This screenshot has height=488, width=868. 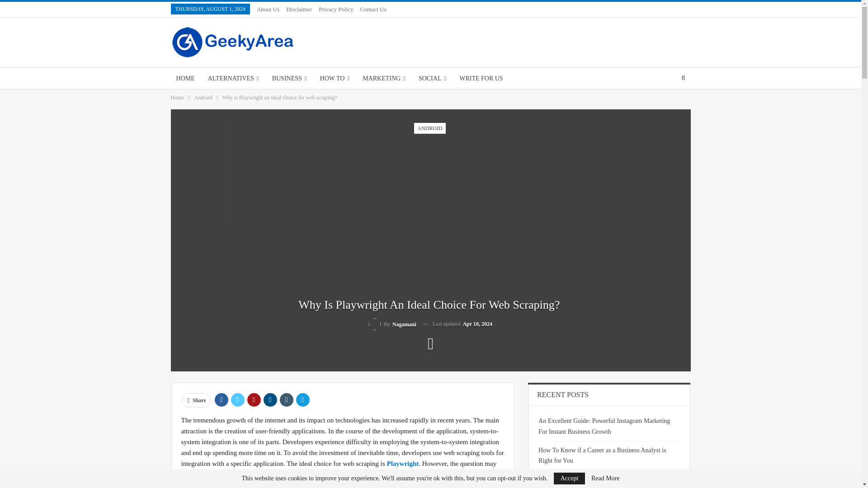 What do you see at coordinates (233, 78) in the screenshot?
I see `ALTERNATIVES` at bounding box center [233, 78].